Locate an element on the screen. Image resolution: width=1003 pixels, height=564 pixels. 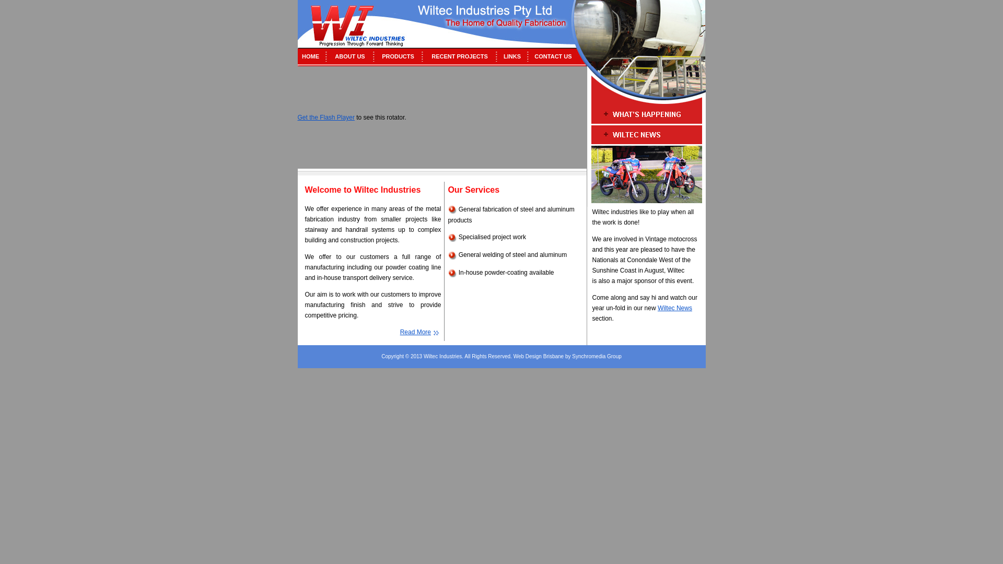
RECENT PROJECTS is located at coordinates (460, 56).